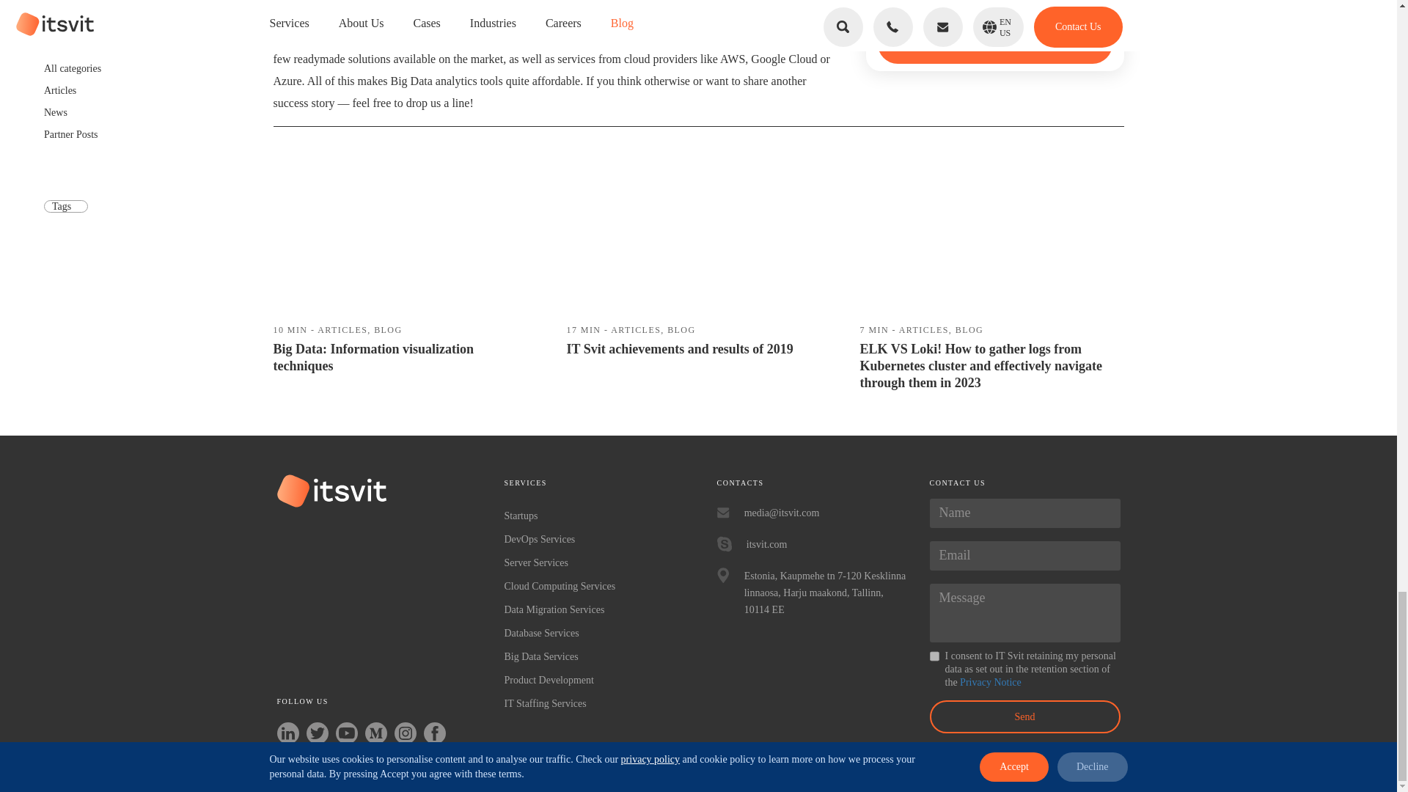  What do you see at coordinates (934, 656) in the screenshot?
I see `yes` at bounding box center [934, 656].